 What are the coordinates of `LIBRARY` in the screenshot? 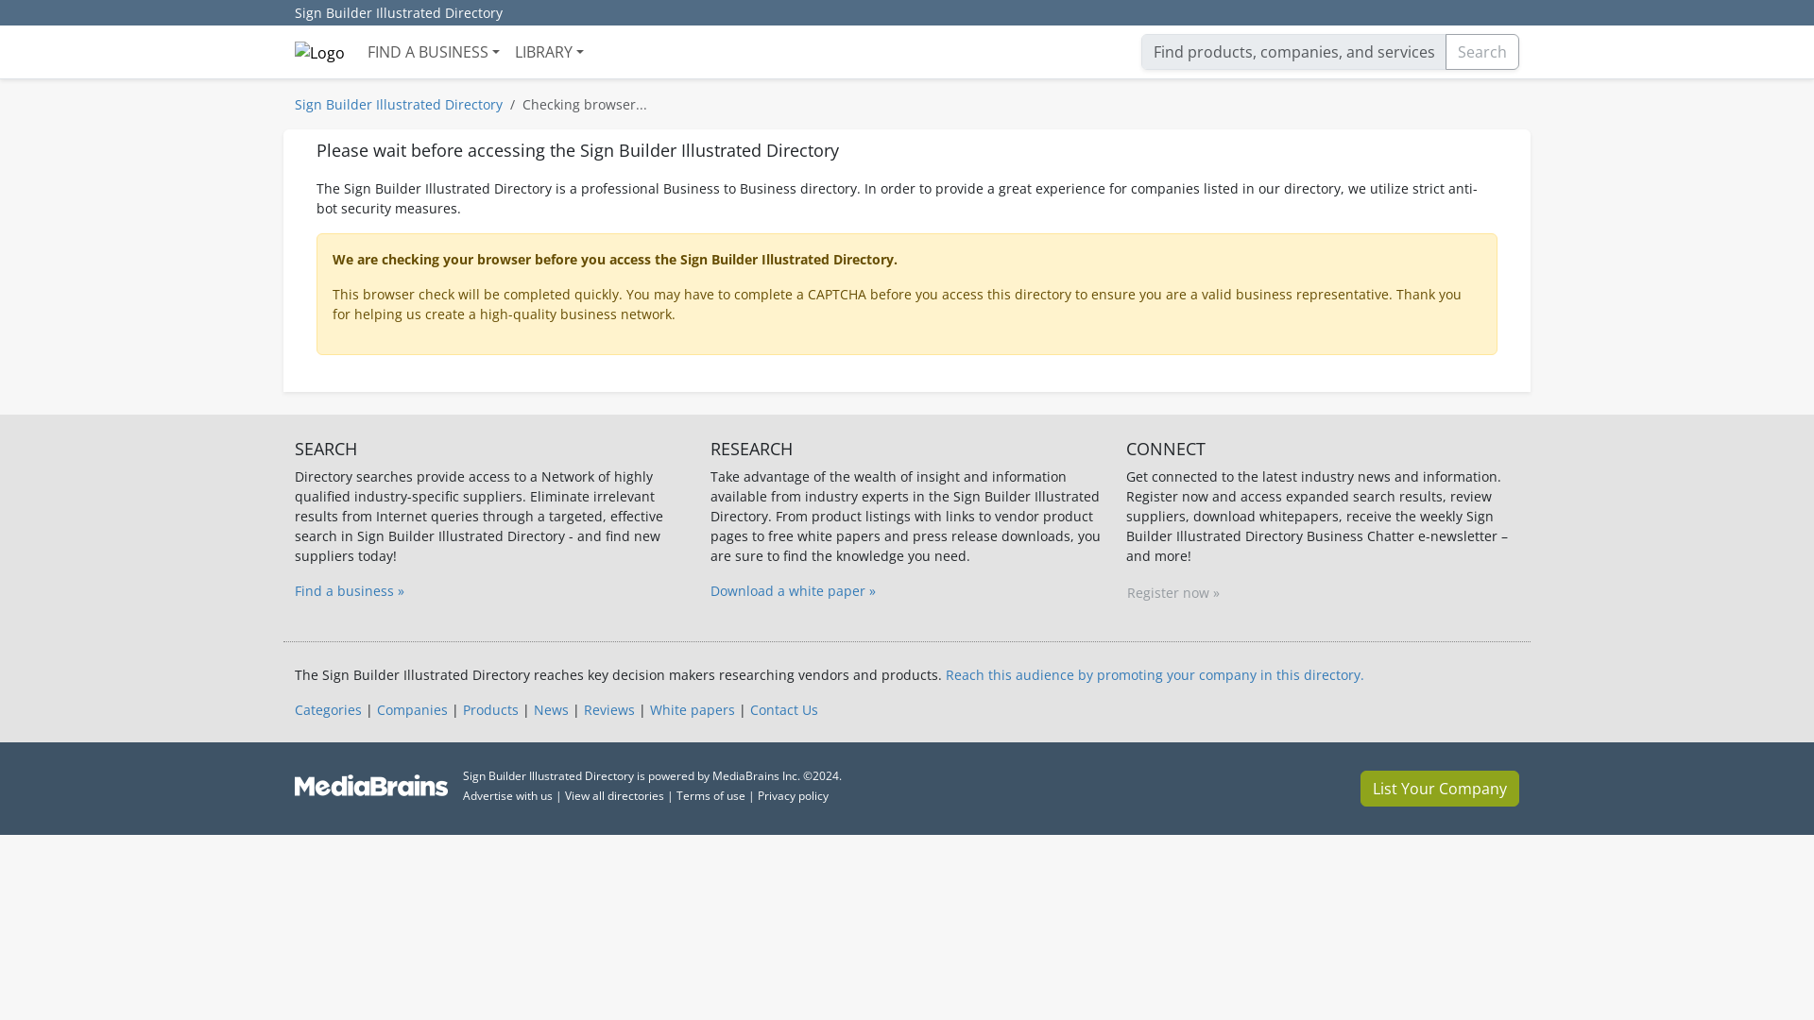 It's located at (549, 51).